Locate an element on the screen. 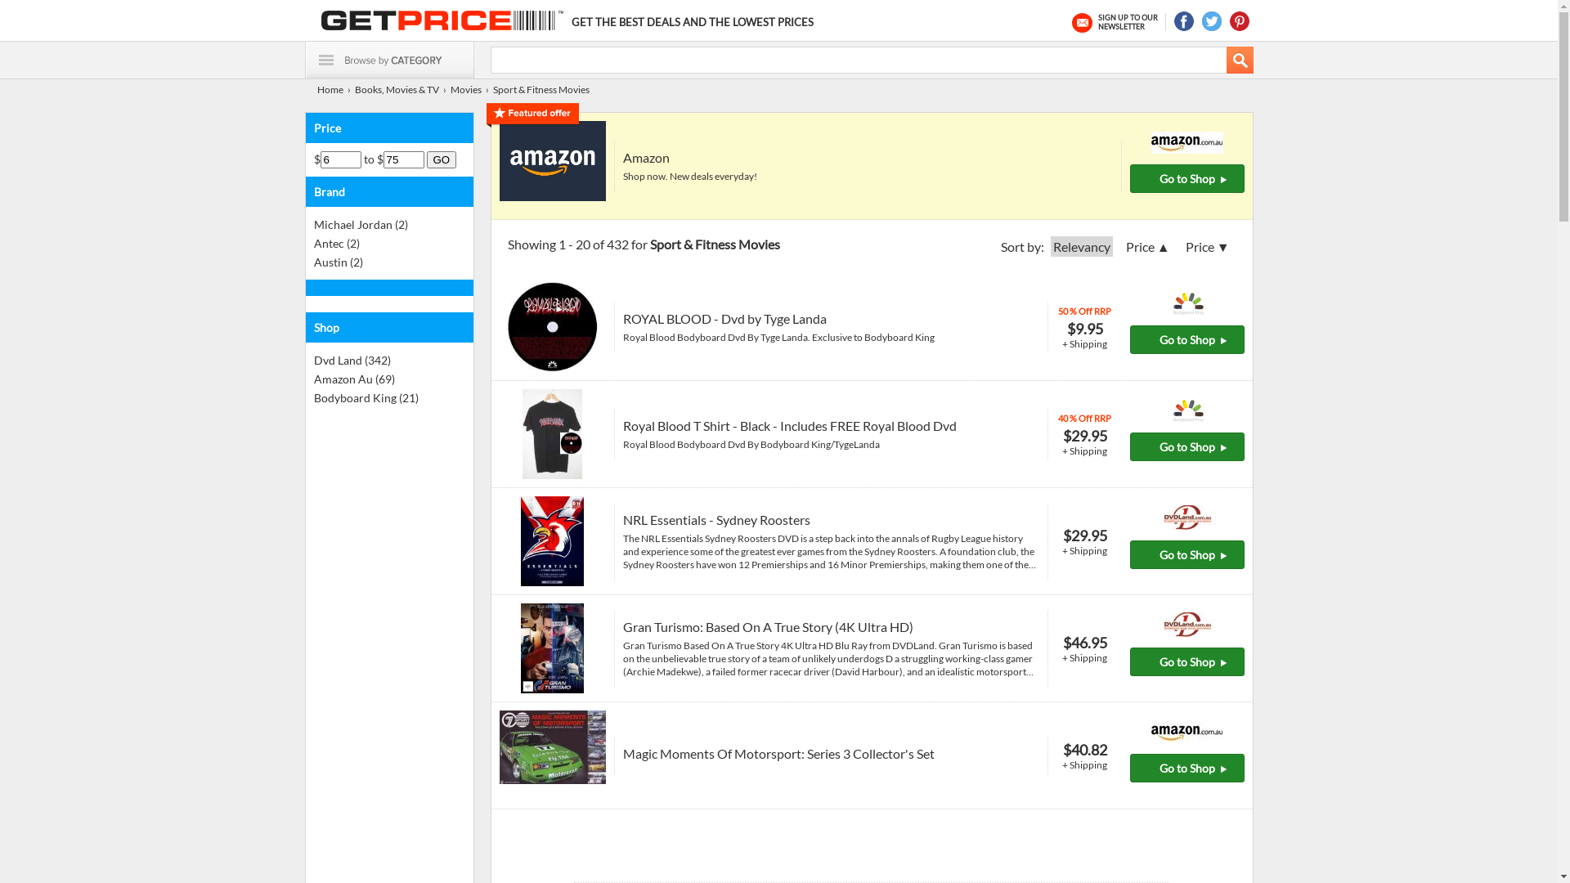  Austin (2) is located at coordinates (339, 262).